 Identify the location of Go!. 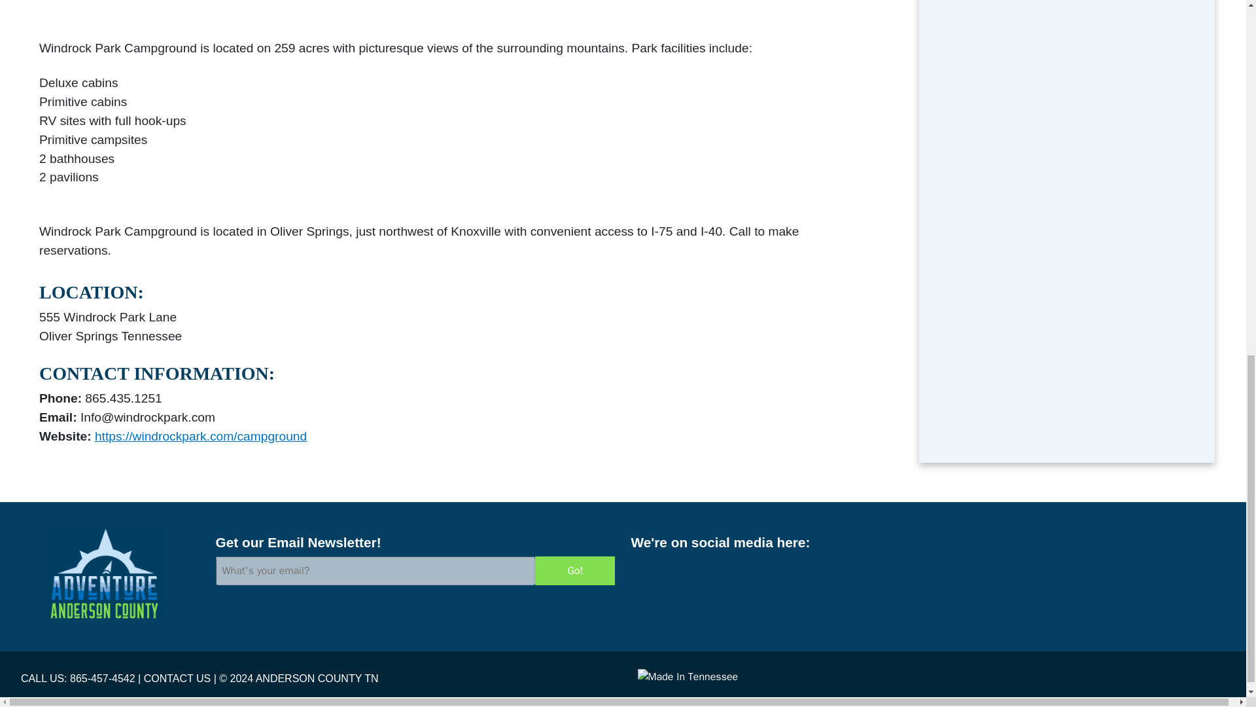
(574, 571).